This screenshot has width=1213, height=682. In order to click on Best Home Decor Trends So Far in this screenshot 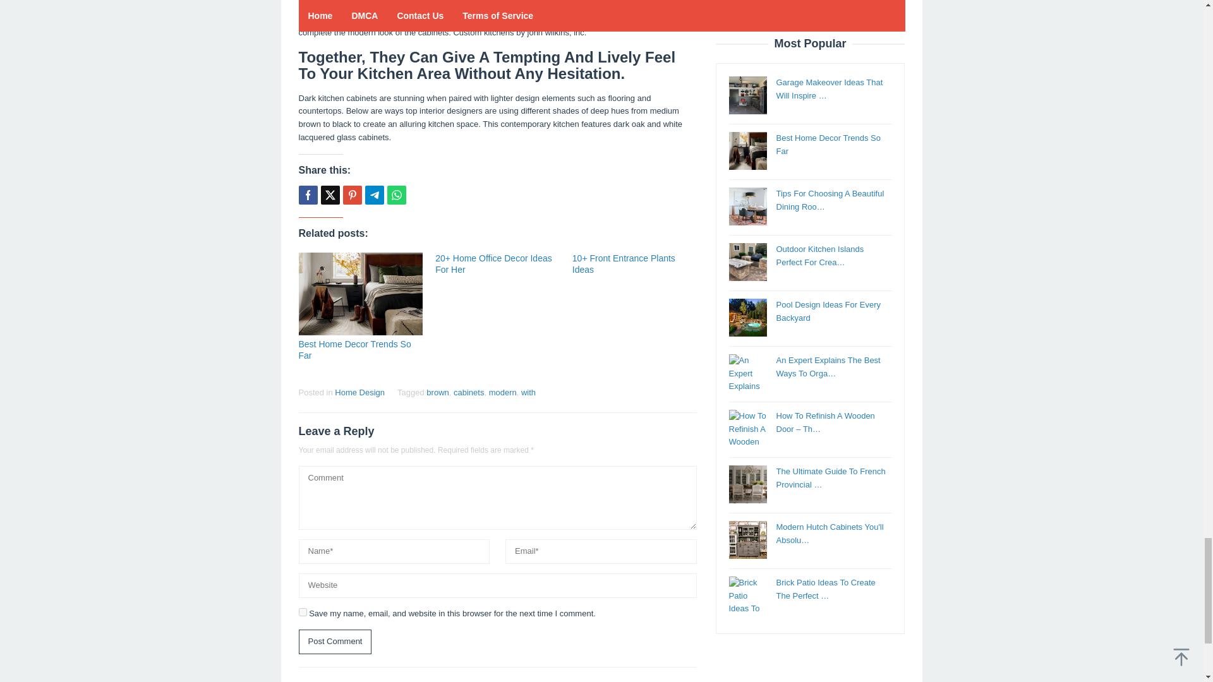, I will do `click(354, 350)`.